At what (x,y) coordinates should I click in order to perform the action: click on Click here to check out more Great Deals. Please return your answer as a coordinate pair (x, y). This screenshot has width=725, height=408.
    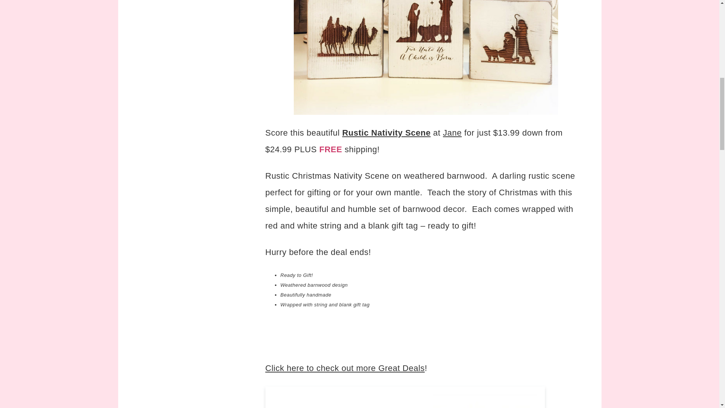
    Looking at the image, I should click on (344, 368).